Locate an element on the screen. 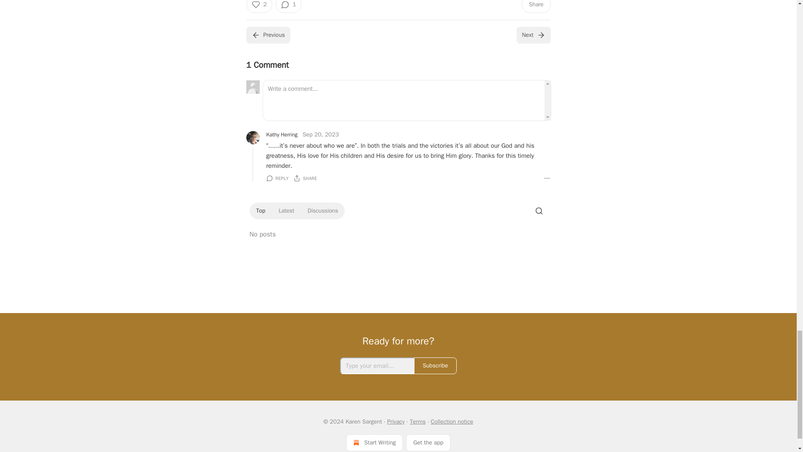 The image size is (803, 452). REPLY is located at coordinates (277, 178).